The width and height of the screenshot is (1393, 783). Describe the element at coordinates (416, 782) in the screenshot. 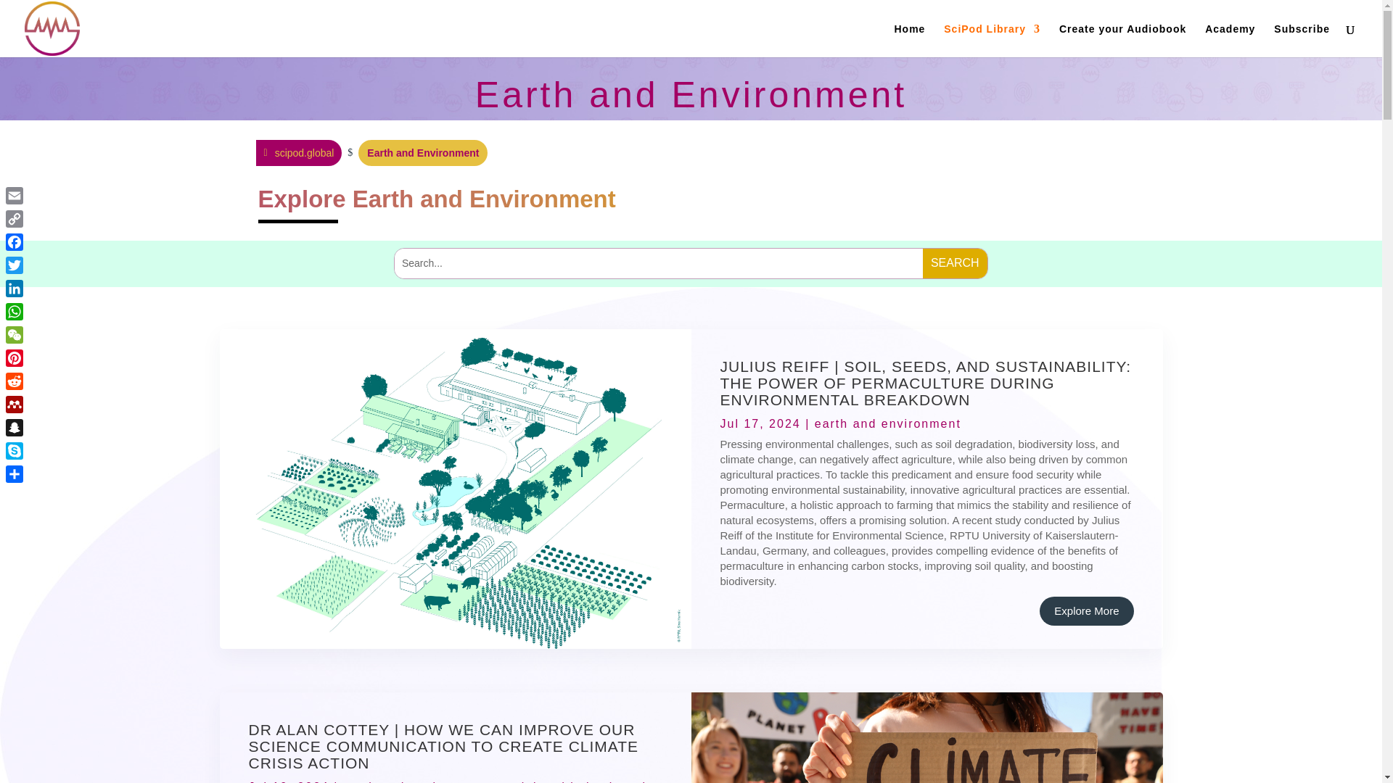

I see `earth and environment` at that location.